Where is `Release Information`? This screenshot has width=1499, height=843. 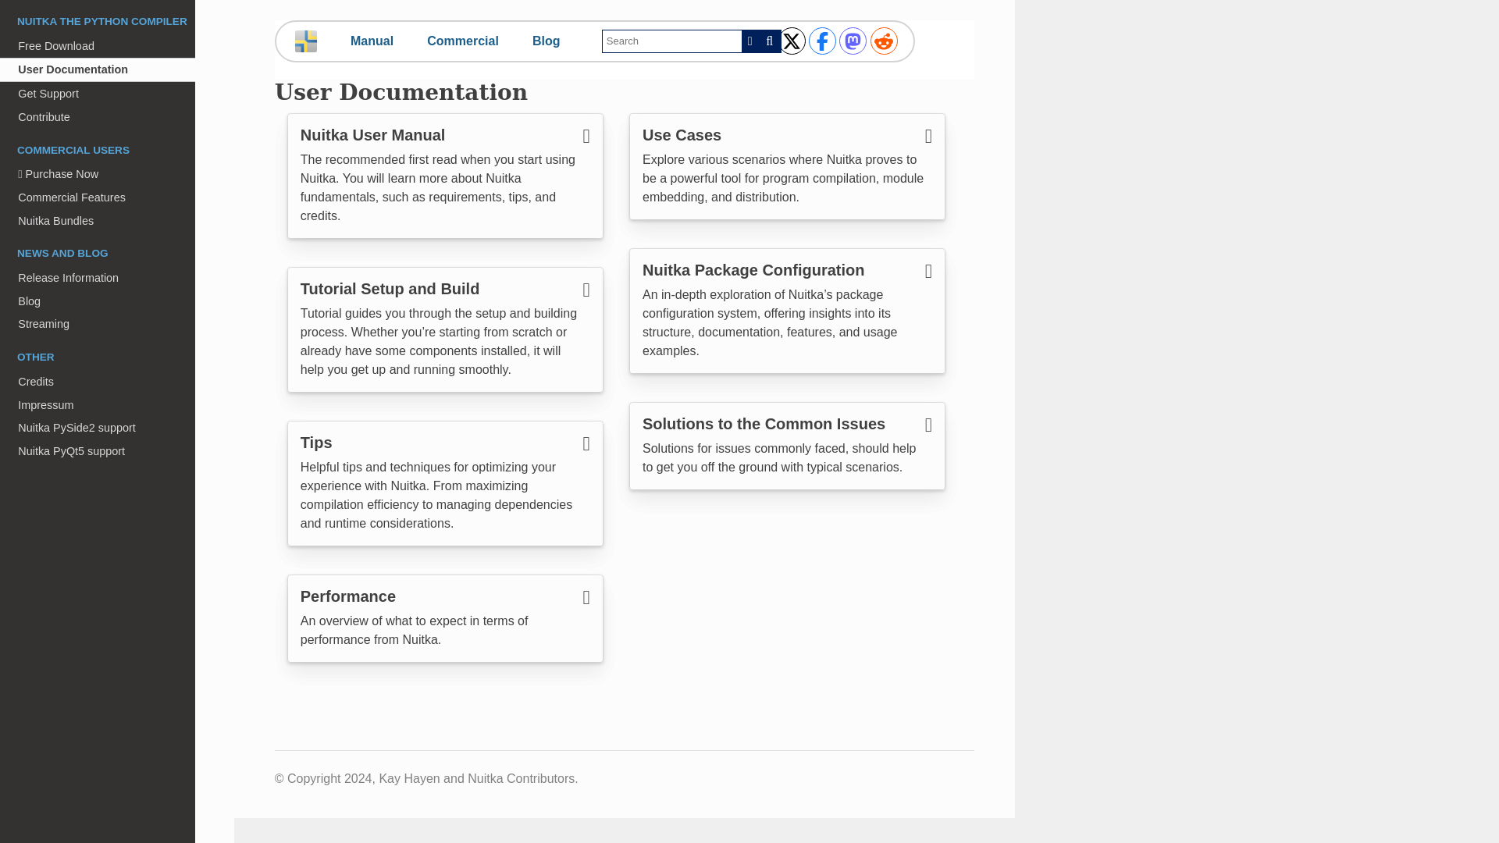
Release Information is located at coordinates (97, 278).